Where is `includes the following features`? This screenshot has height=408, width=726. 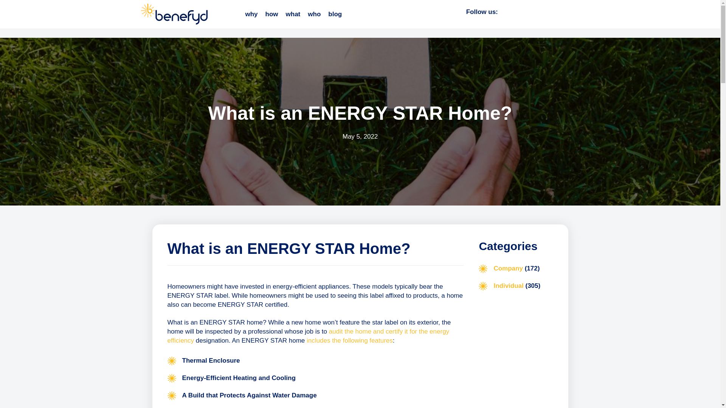 includes the following features is located at coordinates (349, 341).